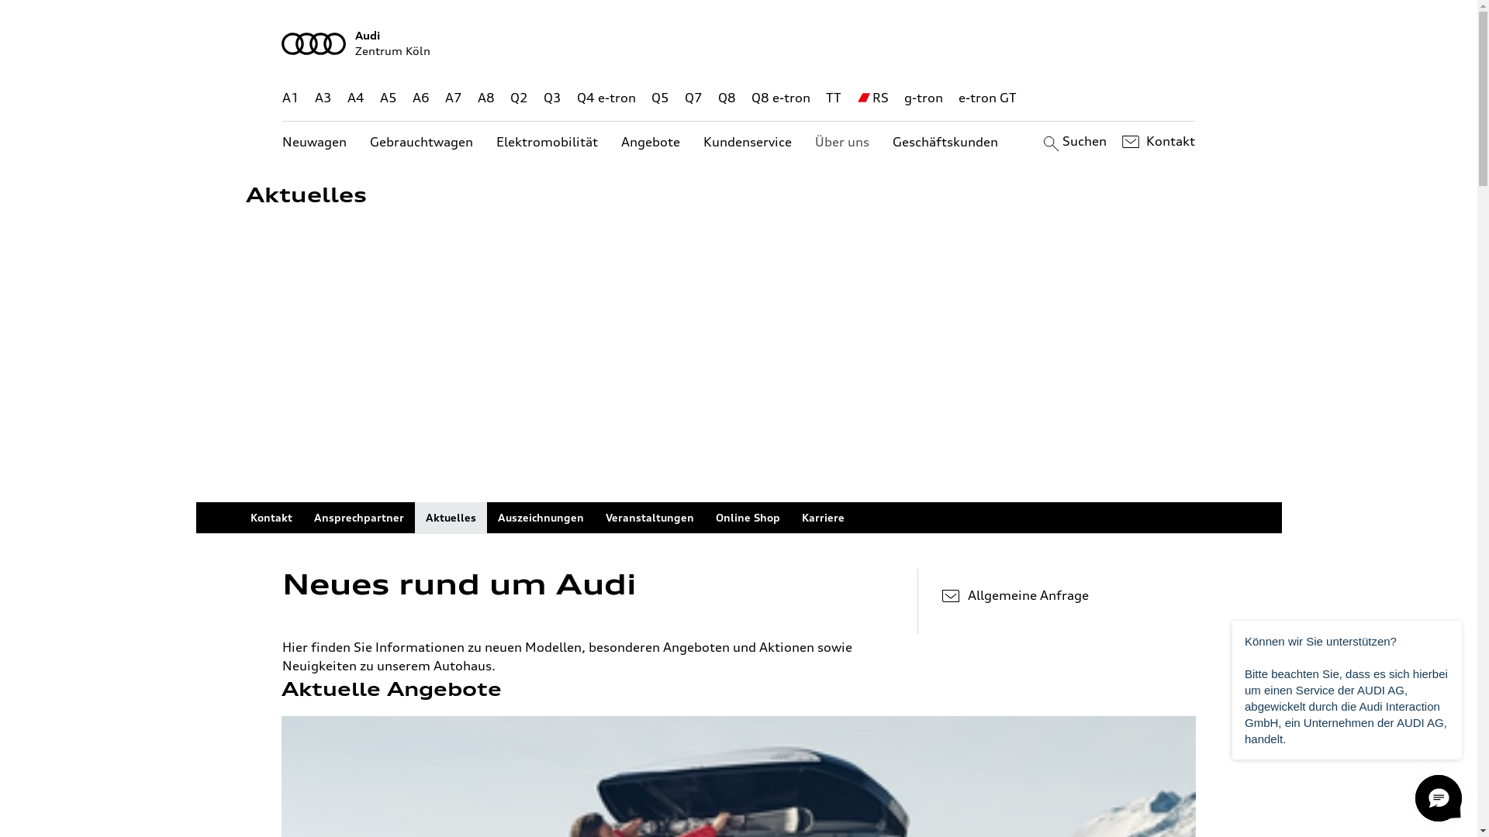 The image size is (1489, 837). I want to click on A3, so click(323, 98).